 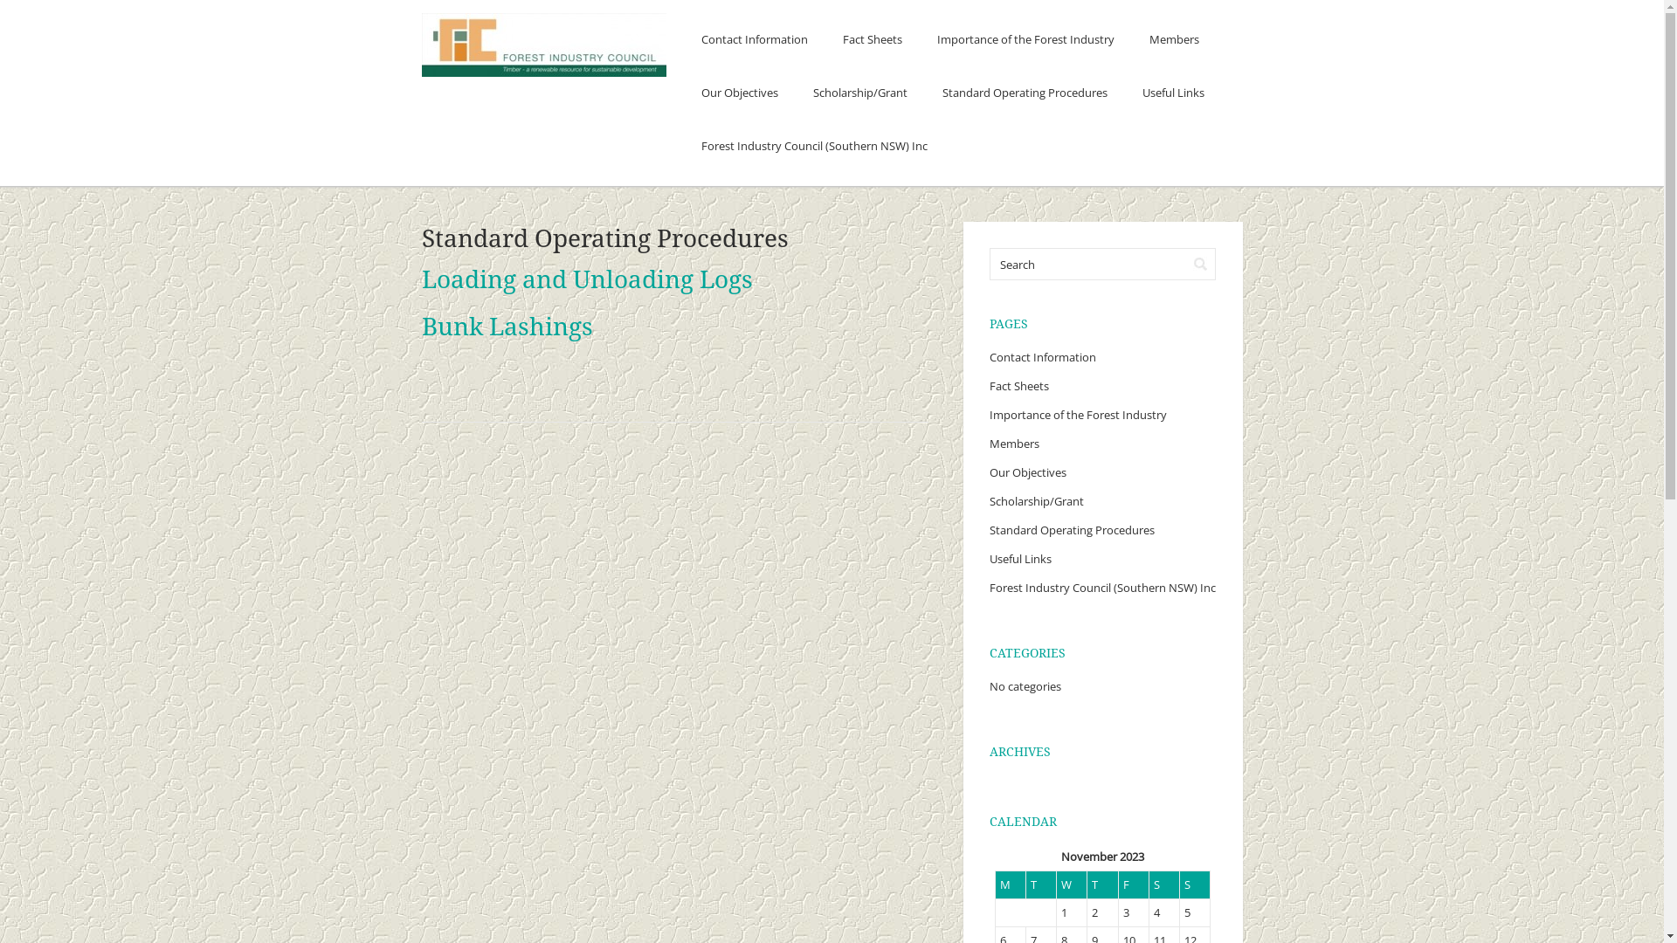 What do you see at coordinates (587, 279) in the screenshot?
I see `Loading and Unloading Logs` at bounding box center [587, 279].